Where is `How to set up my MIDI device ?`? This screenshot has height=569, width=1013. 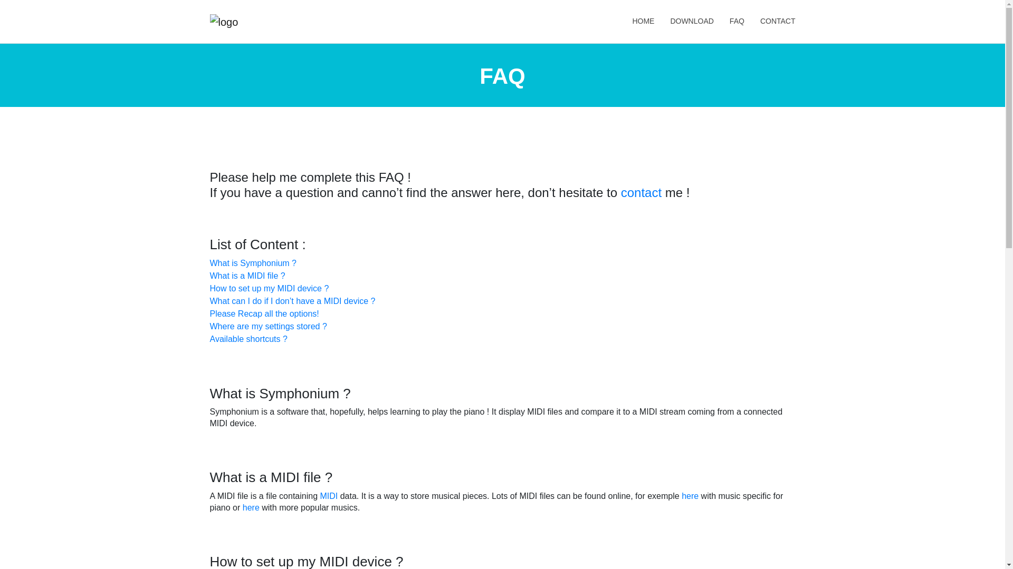
How to set up my MIDI device ? is located at coordinates (269, 288).